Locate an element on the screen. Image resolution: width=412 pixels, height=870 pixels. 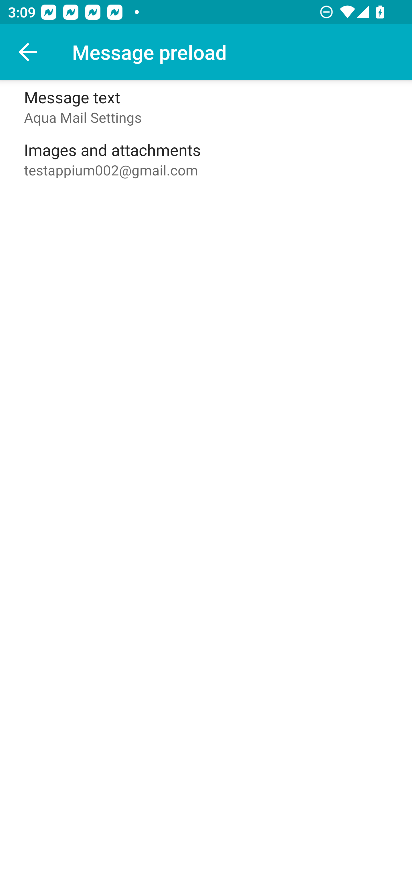
Message text Aqua Mail Settings is located at coordinates (206, 106).